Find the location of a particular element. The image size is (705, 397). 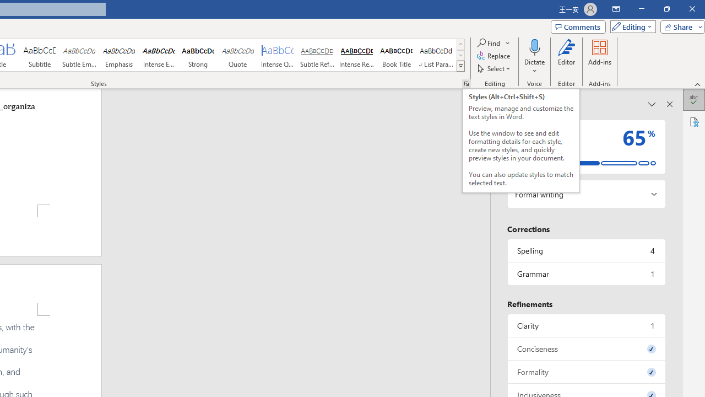

Spelling, 4 issues. Press space or enter to review items. is located at coordinates (586, 250).